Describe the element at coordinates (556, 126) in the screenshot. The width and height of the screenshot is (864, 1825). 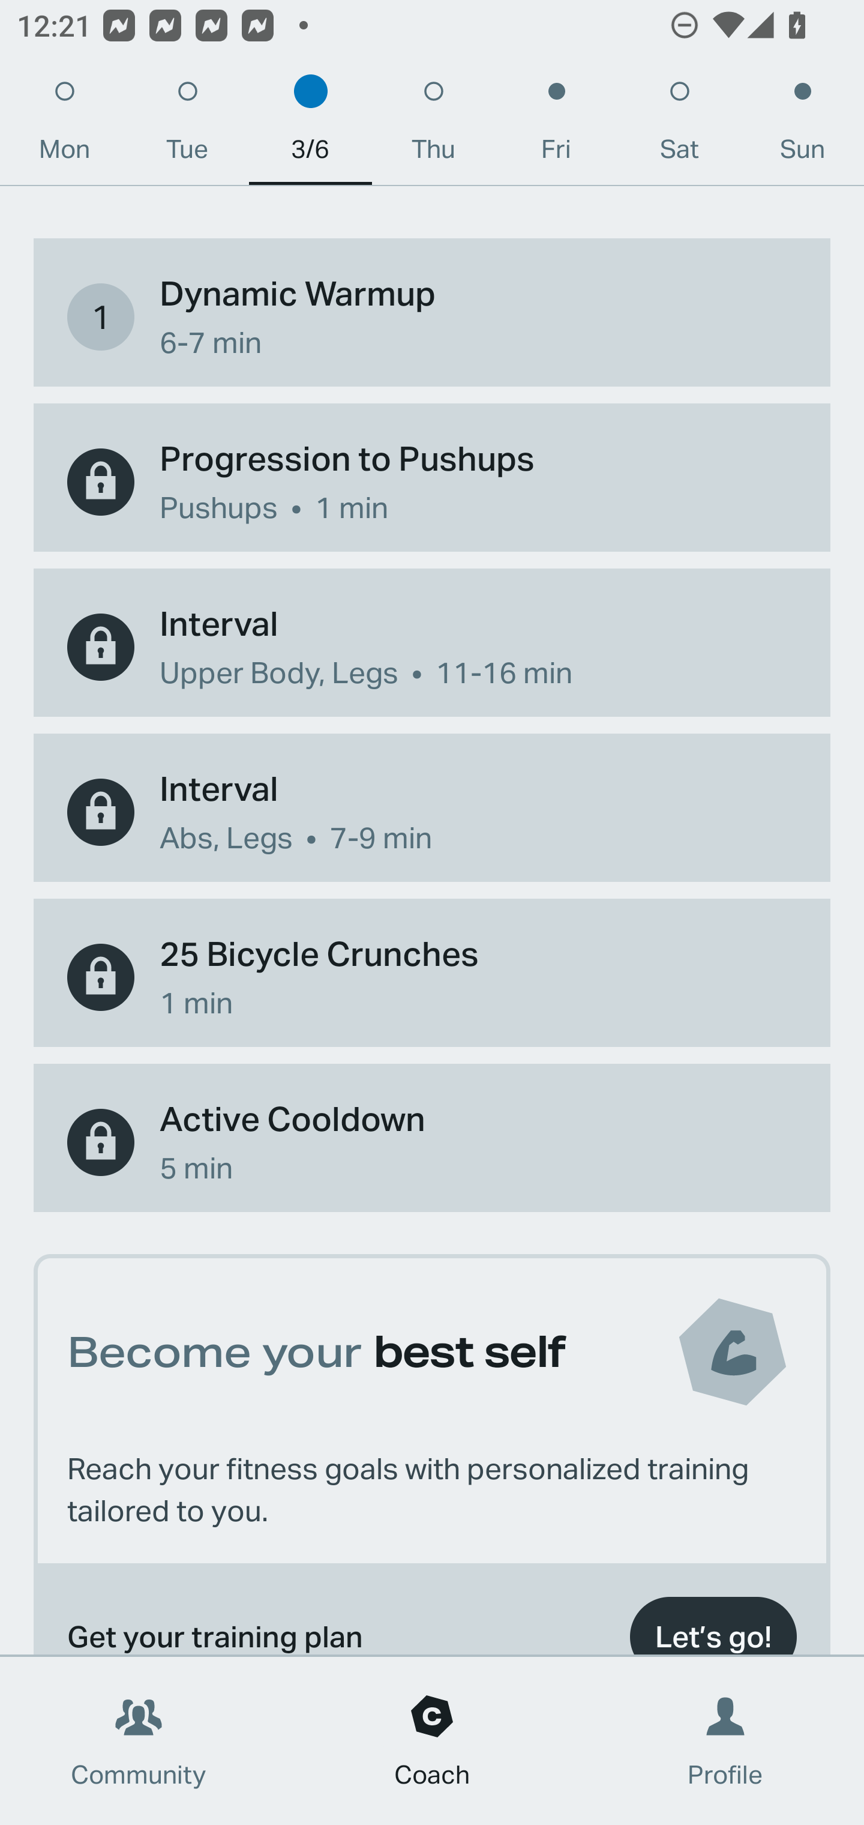
I see `Fri` at that location.